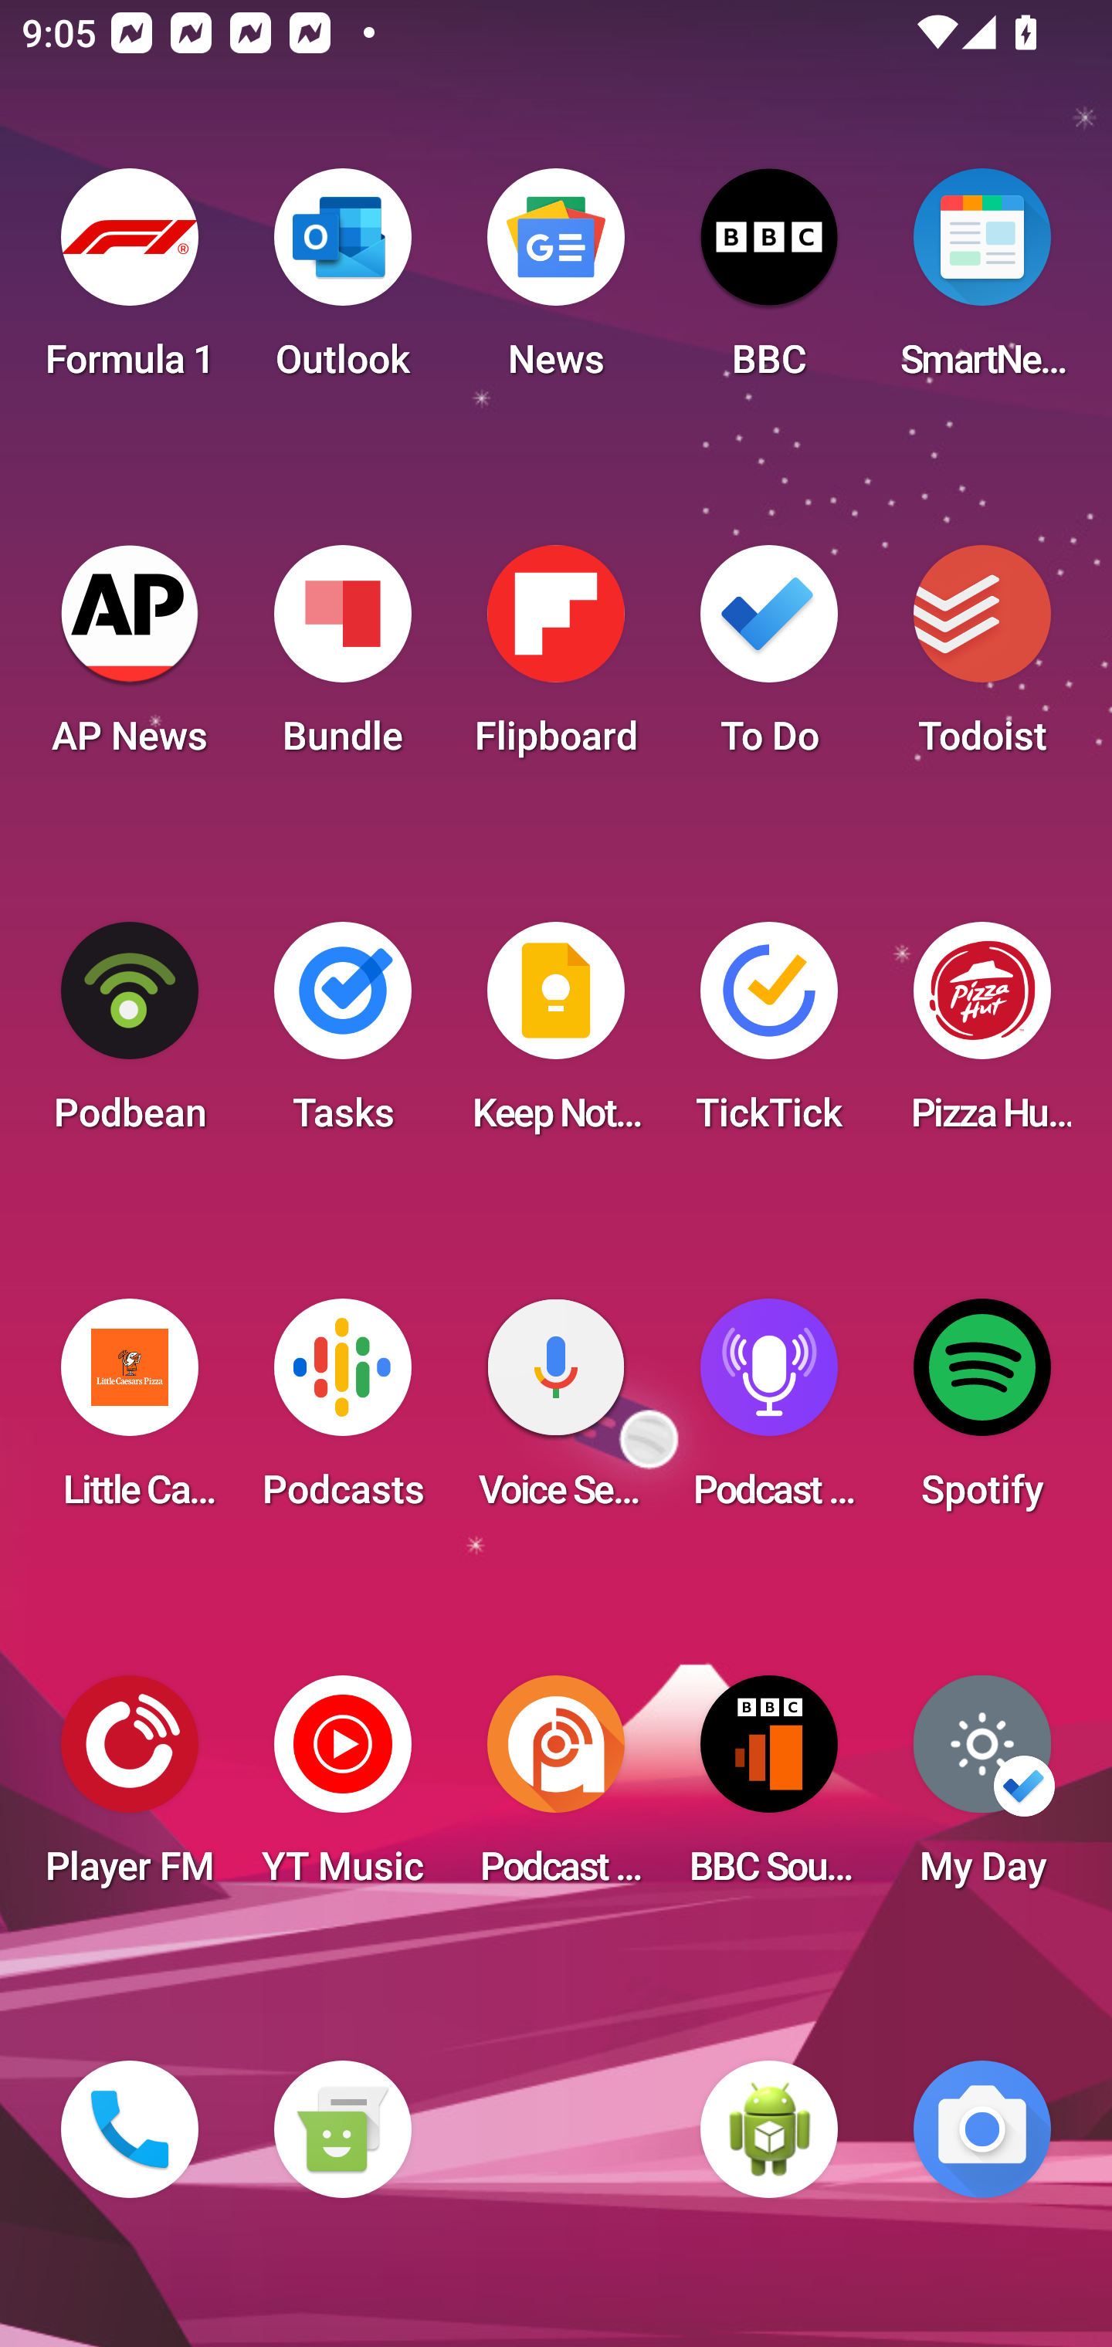 The width and height of the screenshot is (1112, 2347). I want to click on BBC, so click(769, 283).